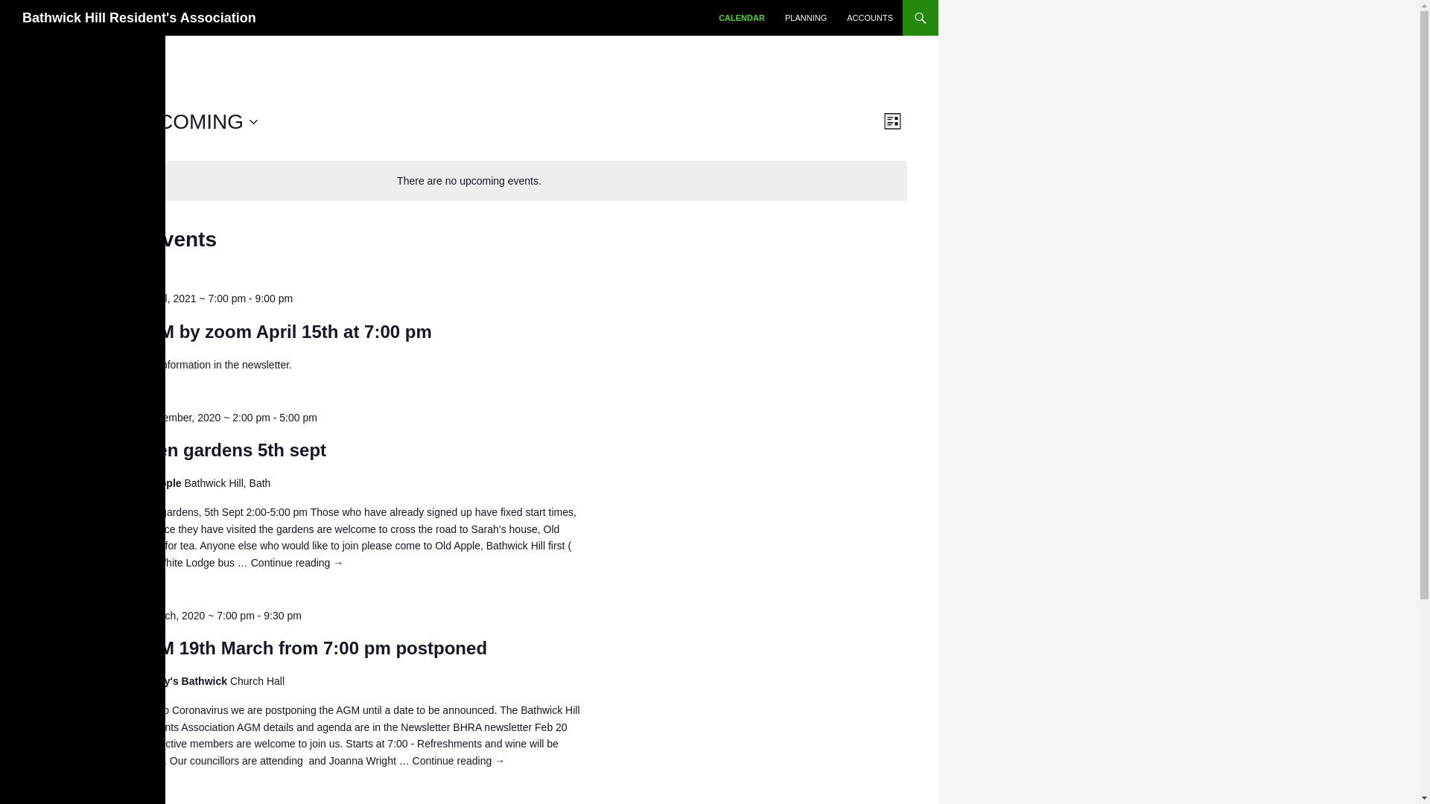 This screenshot has height=804, width=1430. I want to click on LIST, so click(892, 121).